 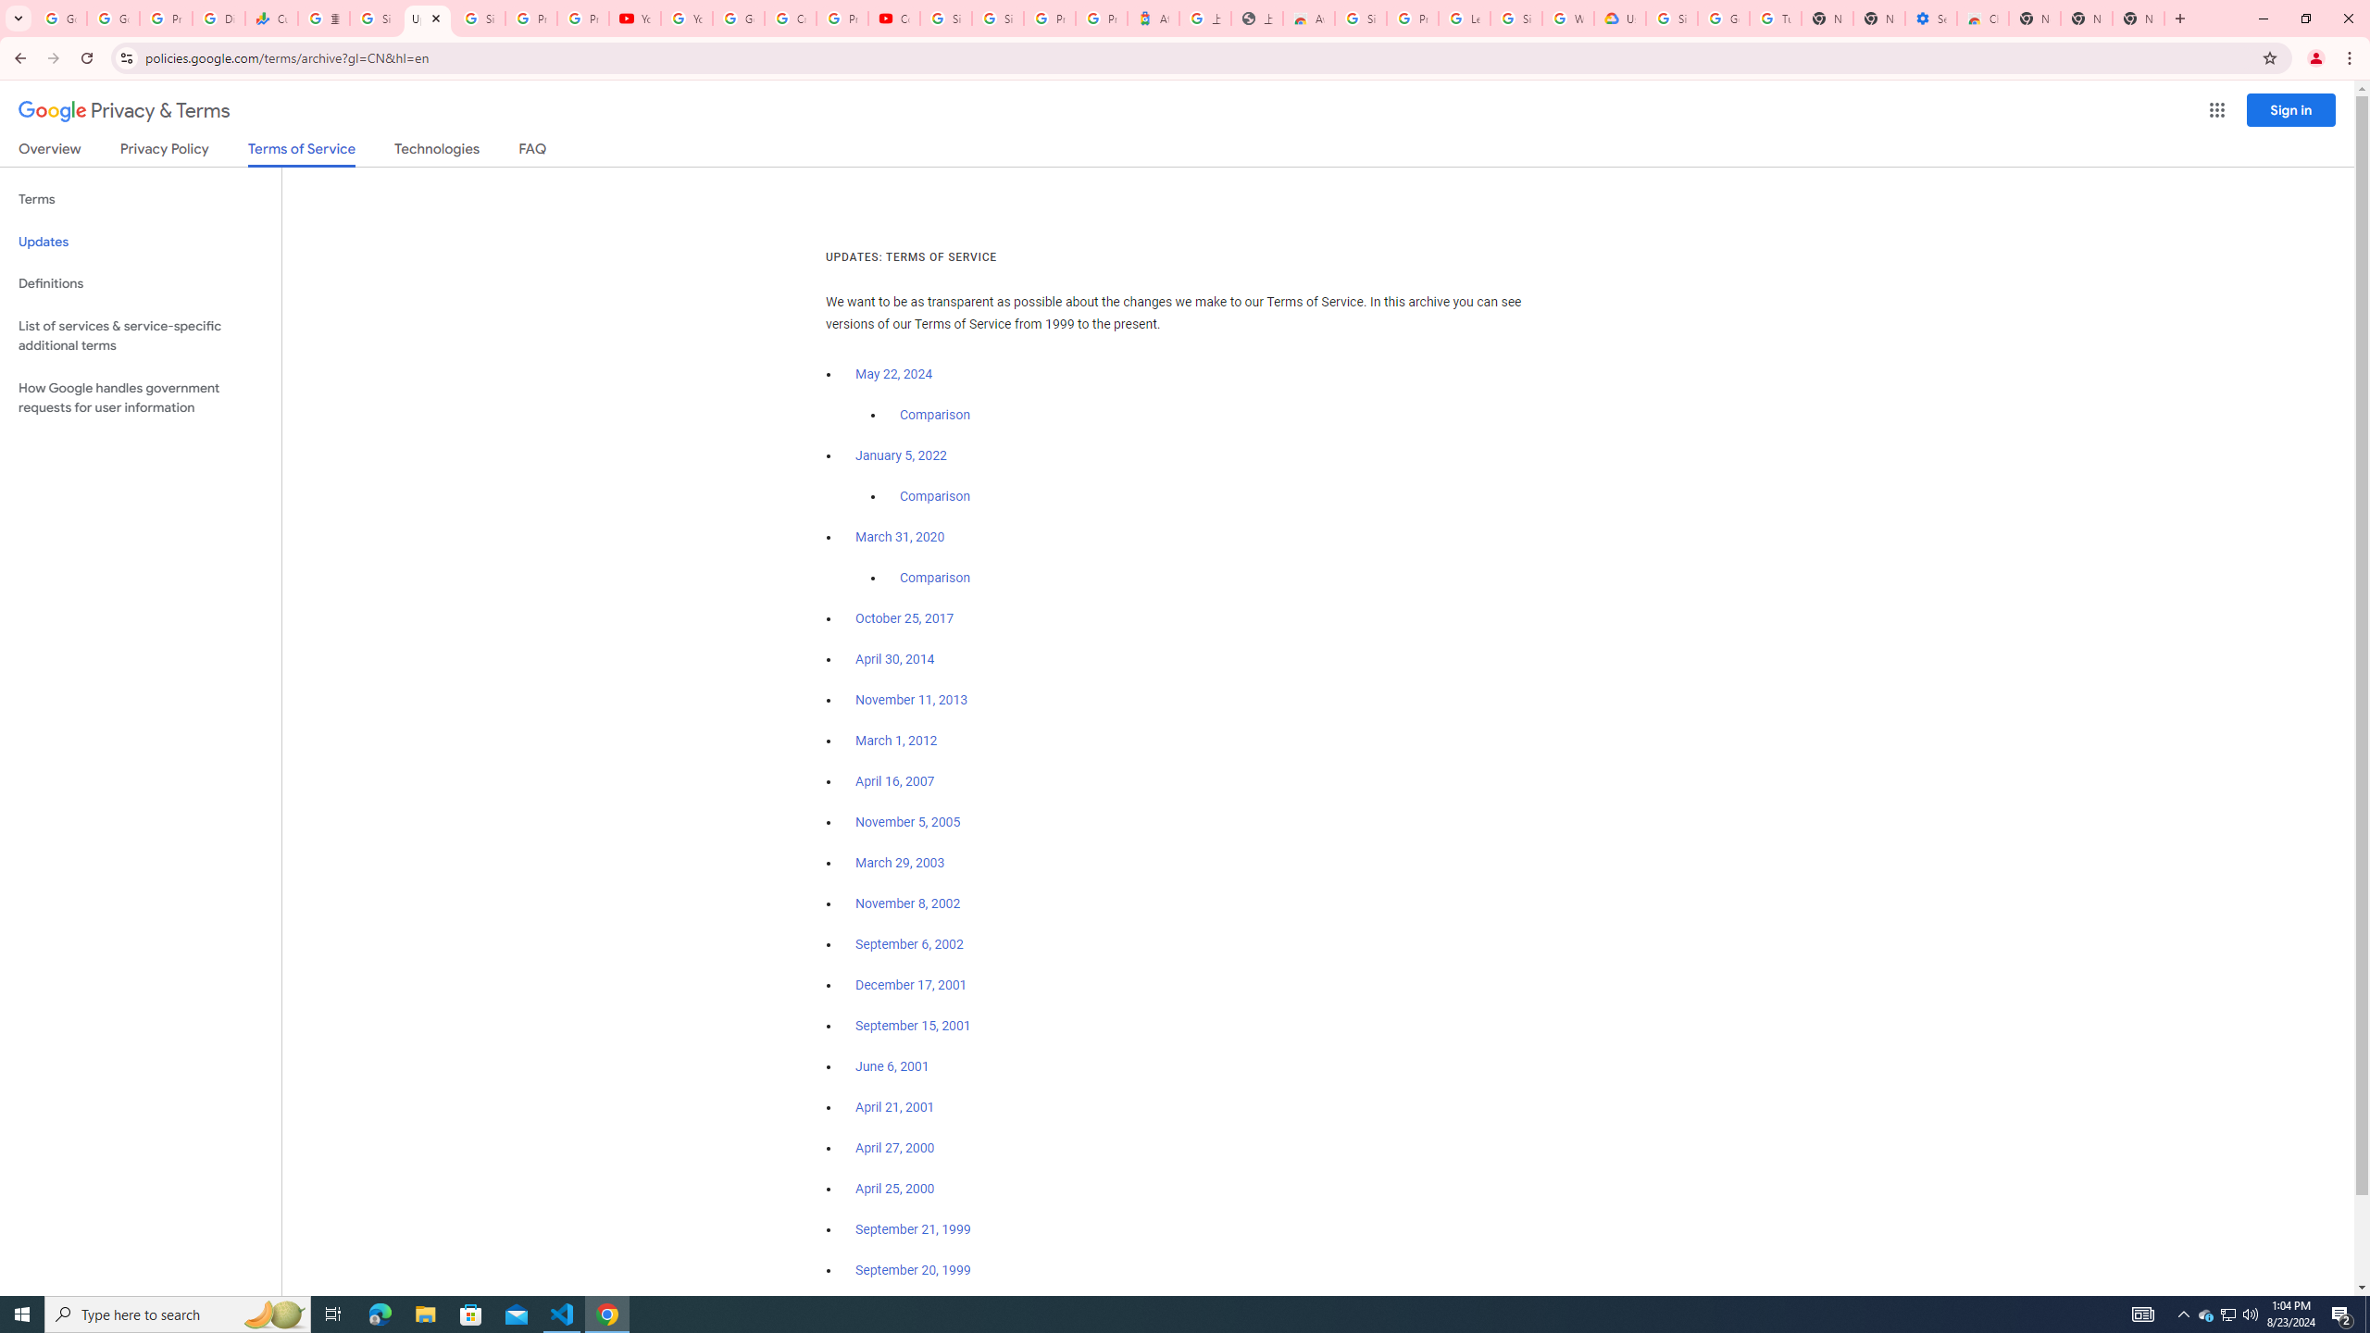 I want to click on Currencies - Google Finance, so click(x=271, y=19).